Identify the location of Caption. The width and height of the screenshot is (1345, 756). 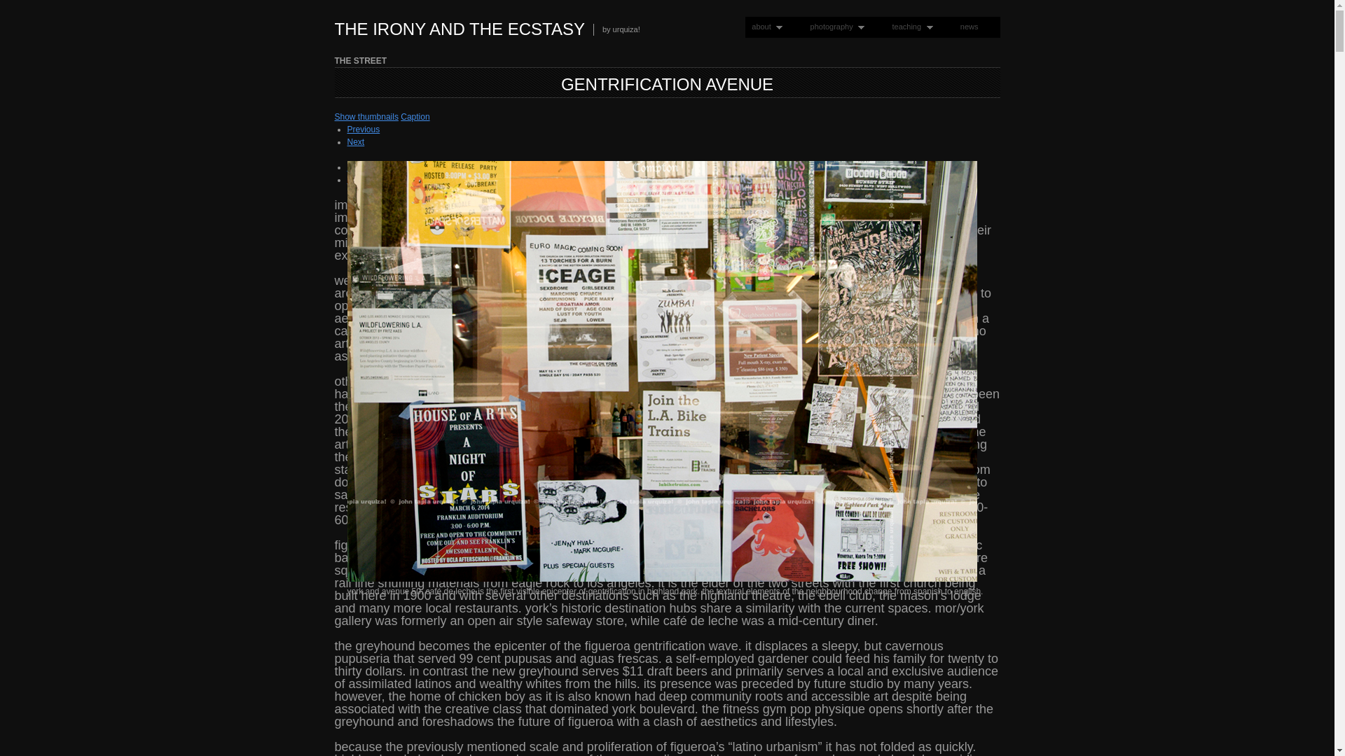
(415, 116).